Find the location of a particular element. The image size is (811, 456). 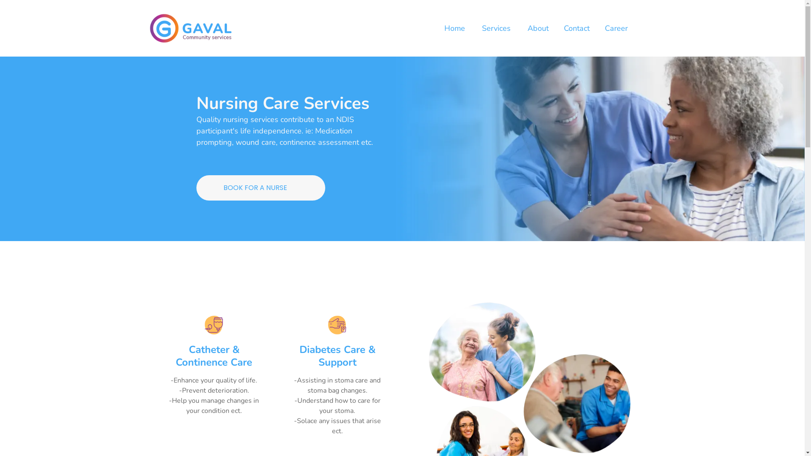

Services is located at coordinates (496, 29).